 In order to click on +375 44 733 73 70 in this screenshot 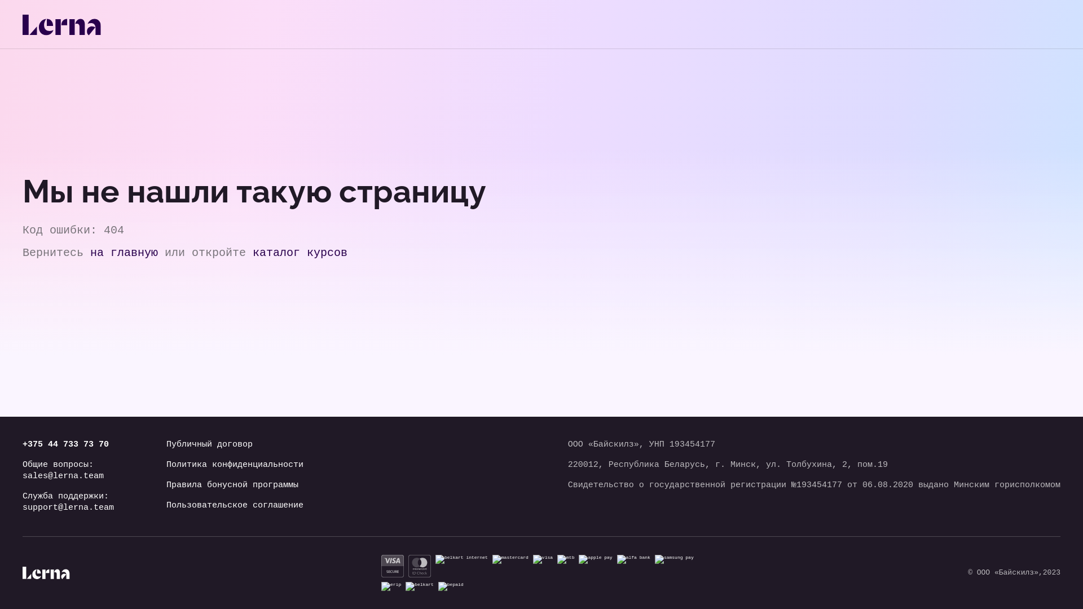, I will do `click(68, 445)`.